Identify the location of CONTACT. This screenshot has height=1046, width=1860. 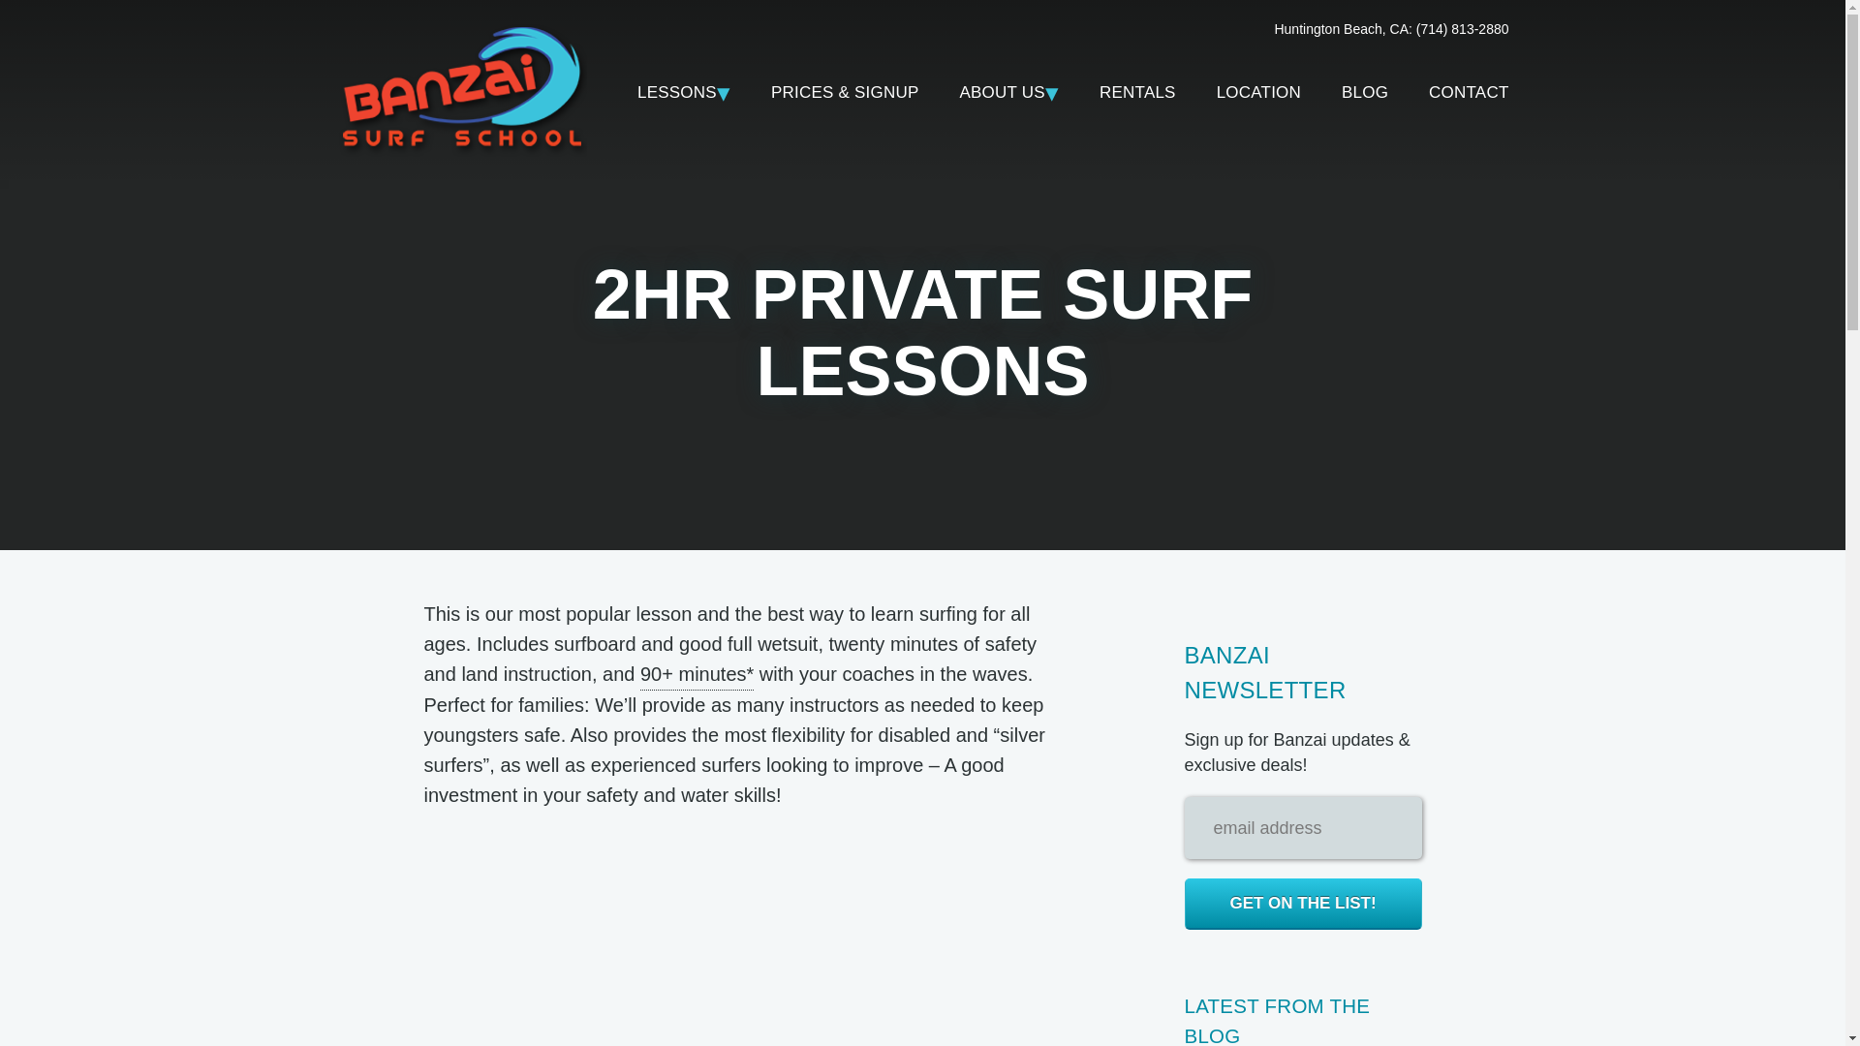
(1458, 89).